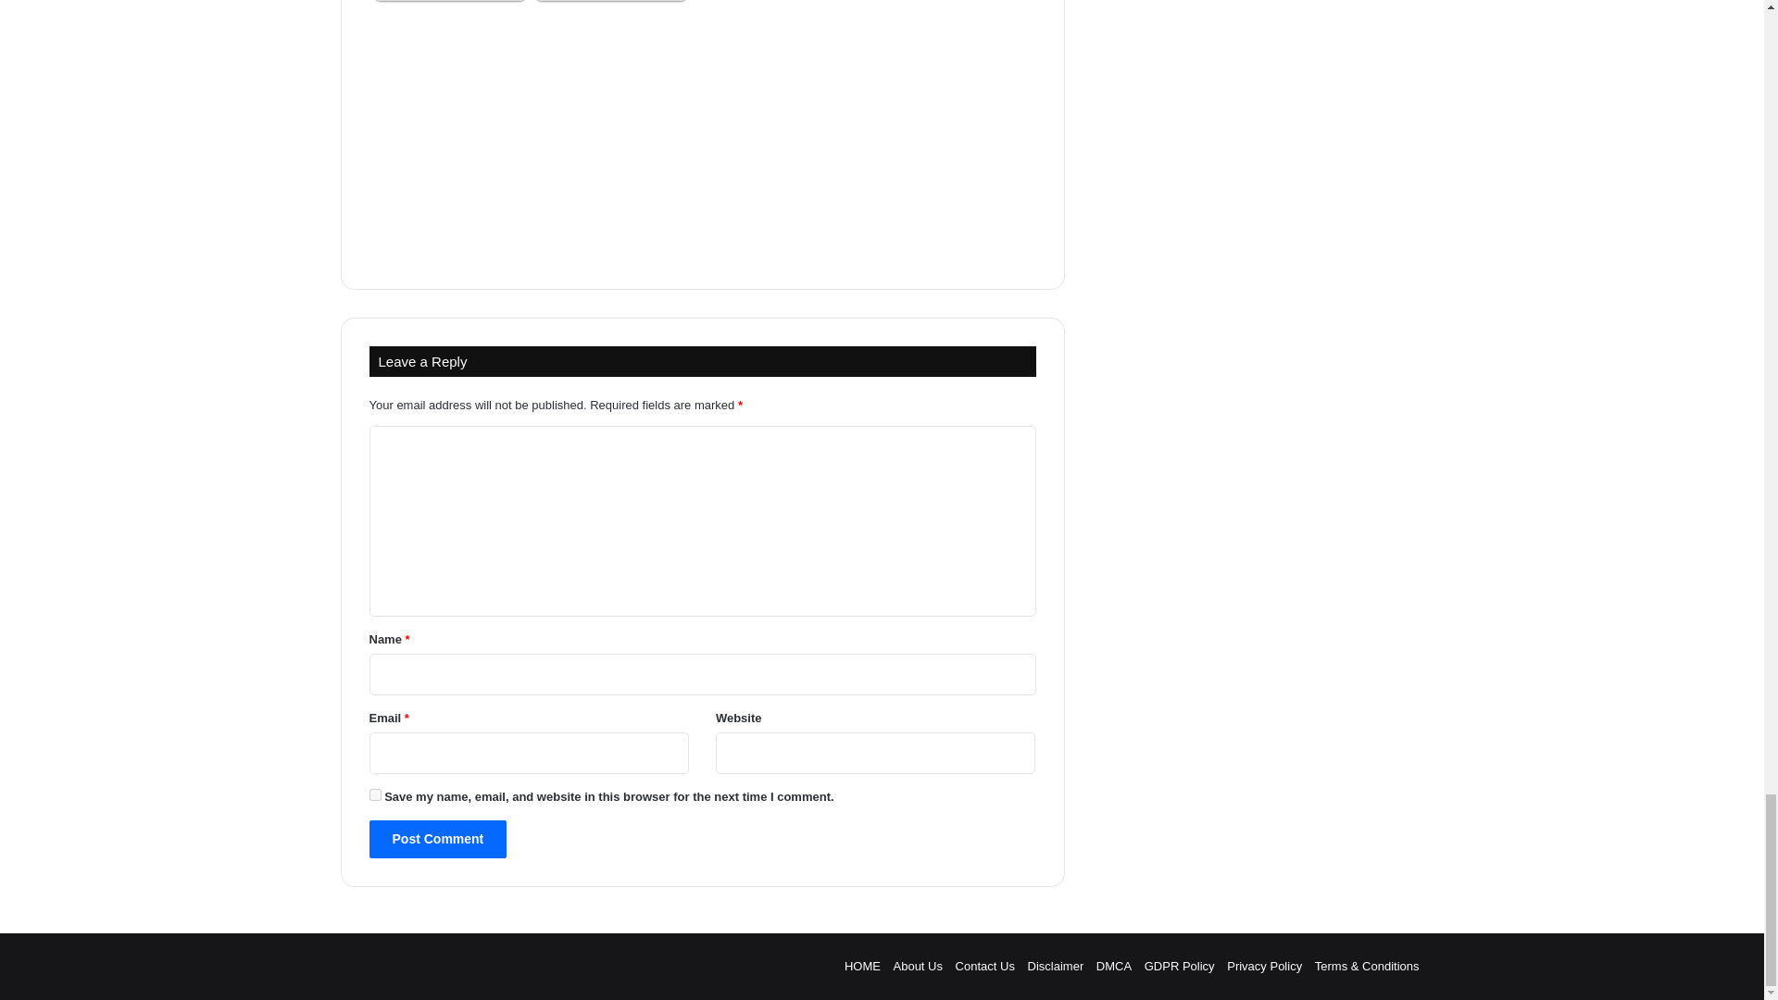  What do you see at coordinates (985, 965) in the screenshot?
I see `Contact Us` at bounding box center [985, 965].